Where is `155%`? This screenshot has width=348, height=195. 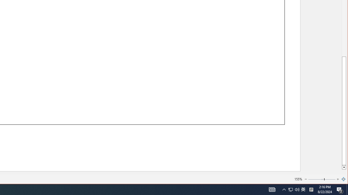
155% is located at coordinates (298, 179).